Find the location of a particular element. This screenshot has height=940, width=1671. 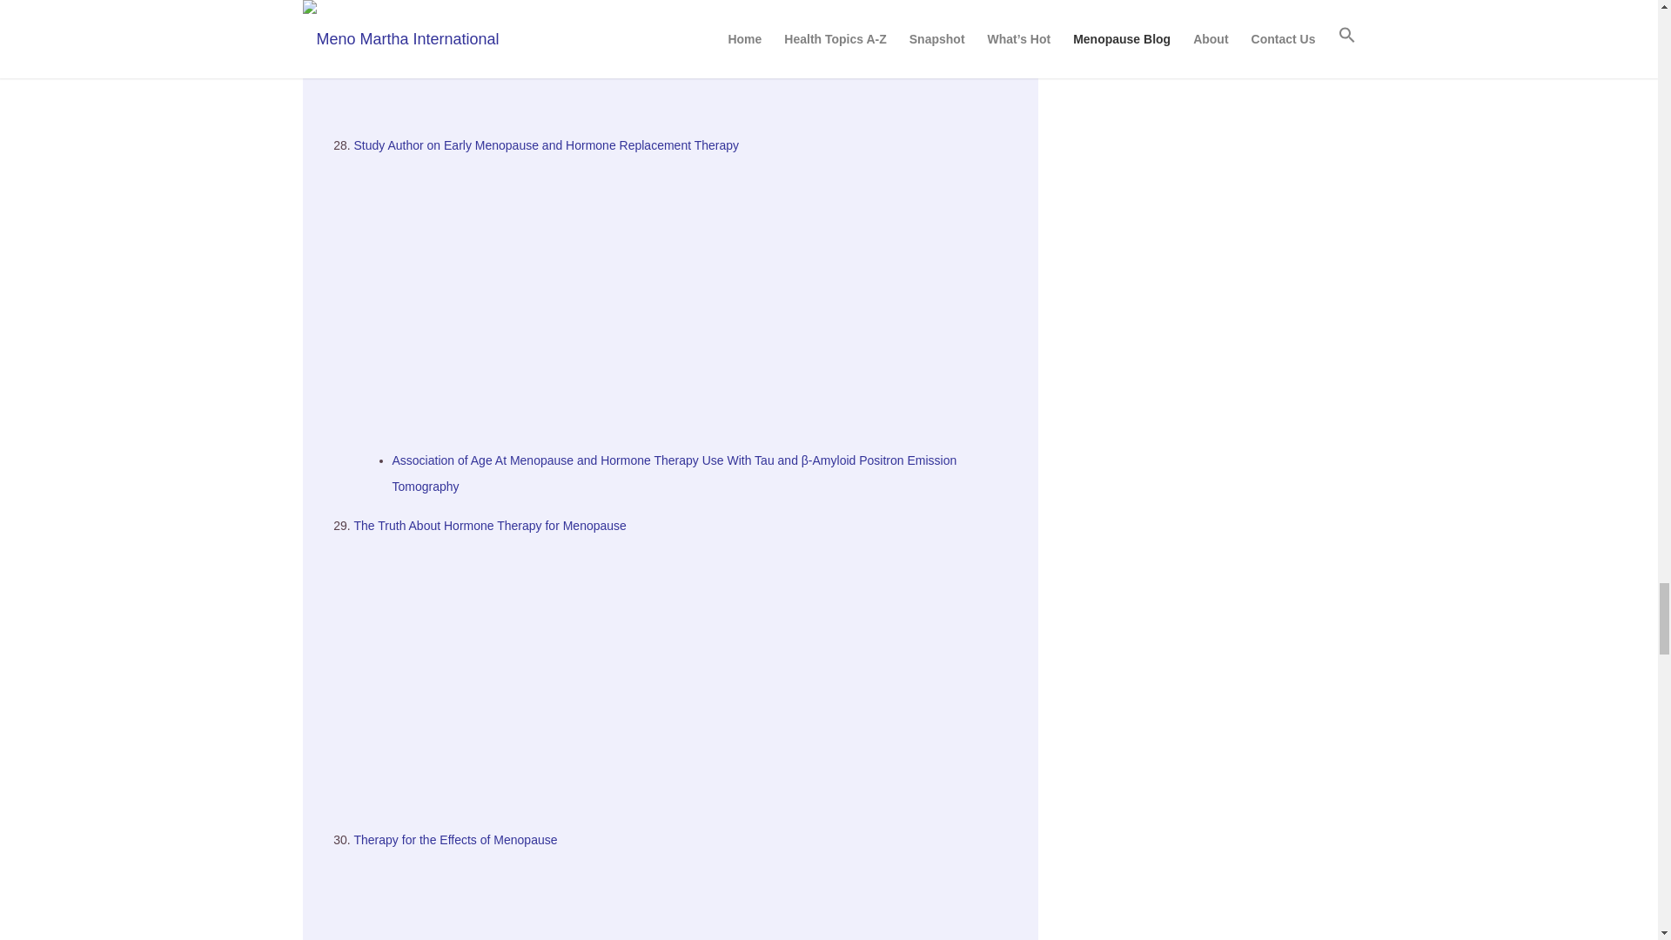

YouTube video player is located at coordinates (686, 296).